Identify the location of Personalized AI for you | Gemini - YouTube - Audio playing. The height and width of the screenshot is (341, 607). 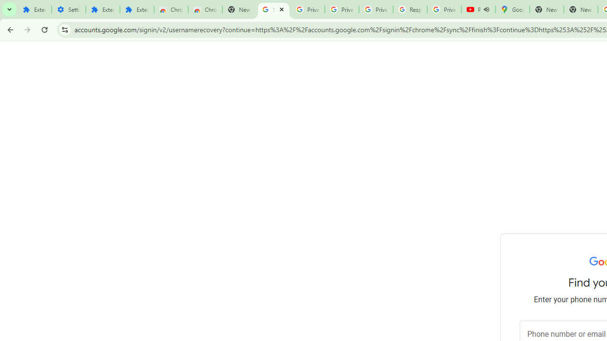
(478, 9).